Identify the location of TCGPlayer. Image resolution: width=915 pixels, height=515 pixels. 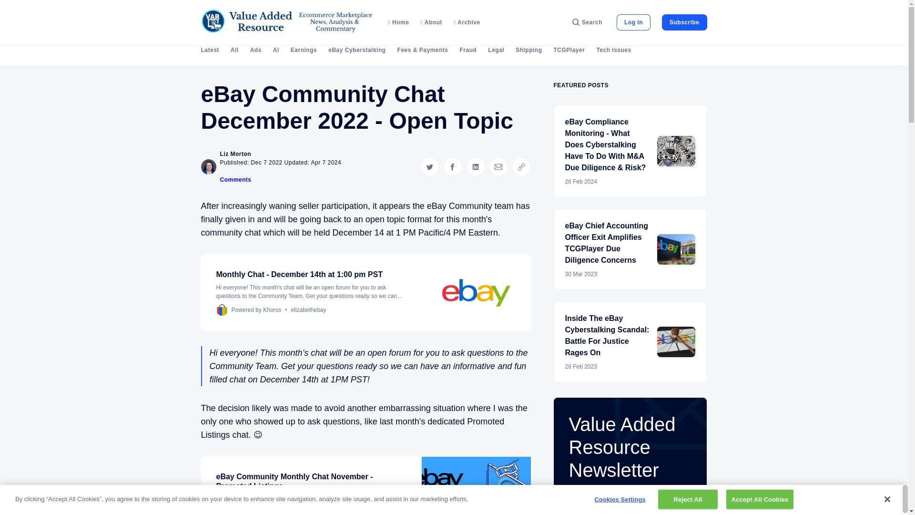
(569, 50).